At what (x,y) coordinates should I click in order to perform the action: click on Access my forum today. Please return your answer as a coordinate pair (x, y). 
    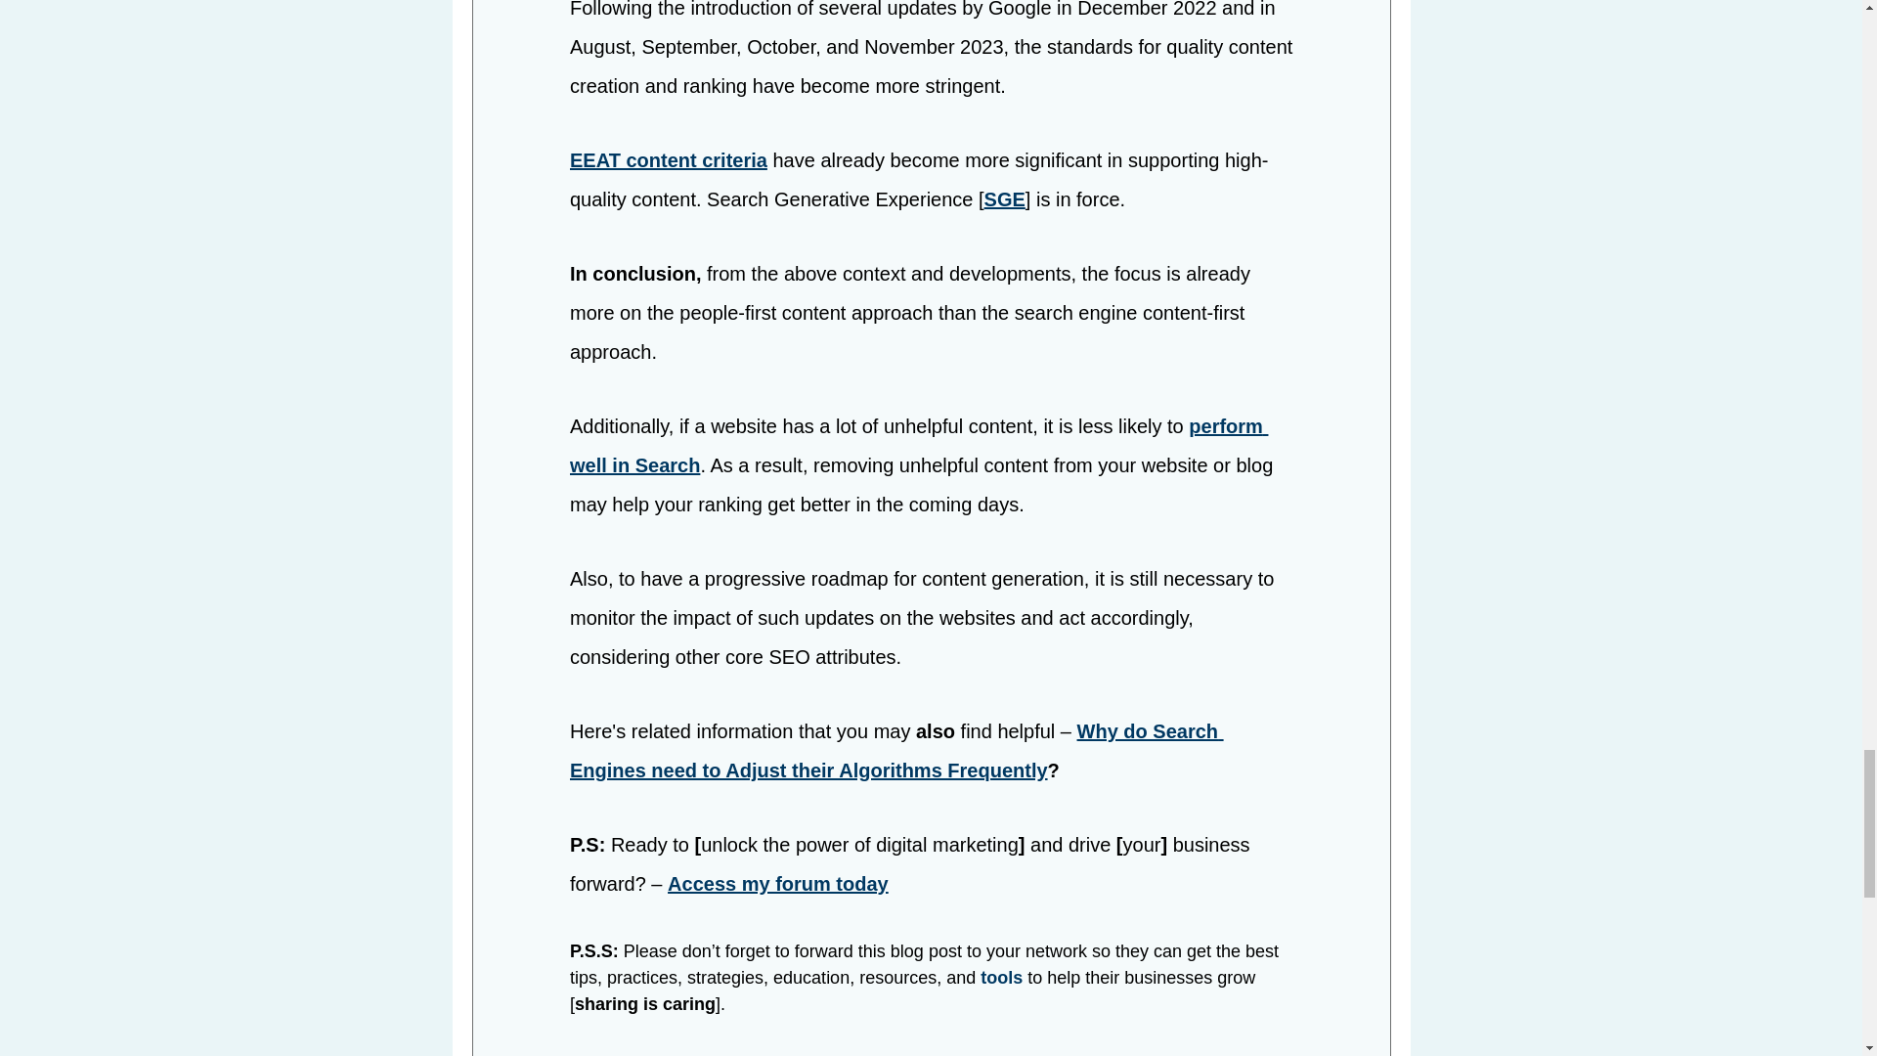
    Looking at the image, I should click on (778, 884).